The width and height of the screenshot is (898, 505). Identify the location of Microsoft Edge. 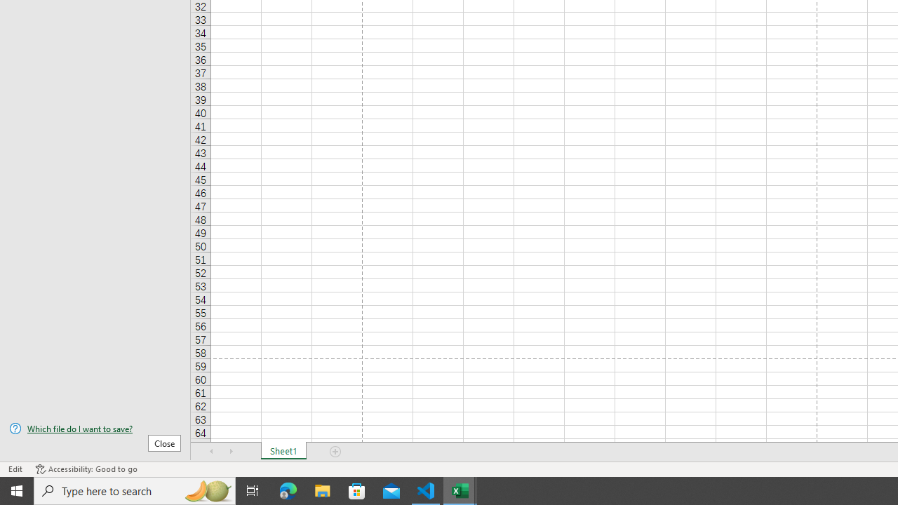
(288, 491).